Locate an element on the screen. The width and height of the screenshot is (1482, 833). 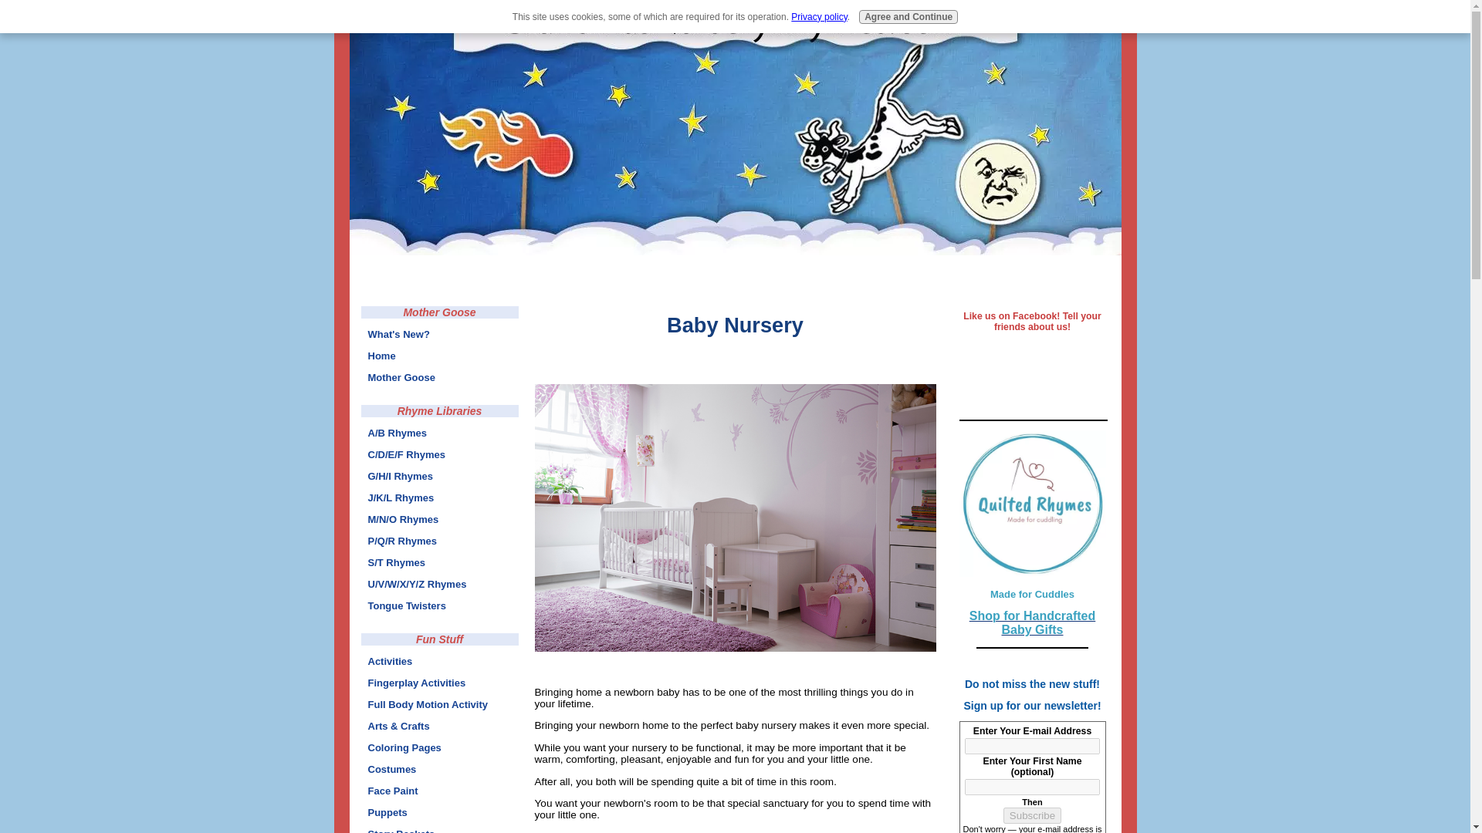
Mother Goose is located at coordinates (421, 378).